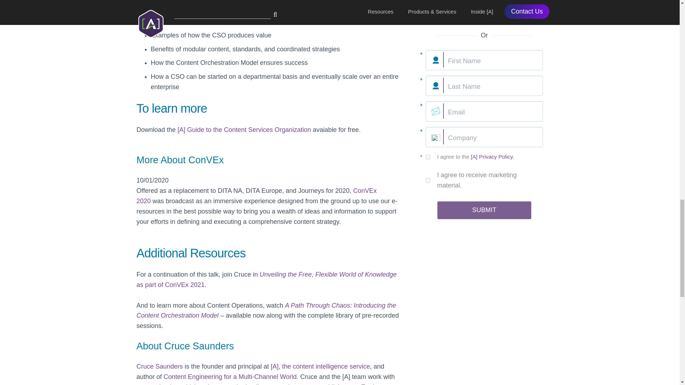 This screenshot has width=685, height=385. What do you see at coordinates (256, 195) in the screenshot?
I see `ConVEx 2020` at bounding box center [256, 195].